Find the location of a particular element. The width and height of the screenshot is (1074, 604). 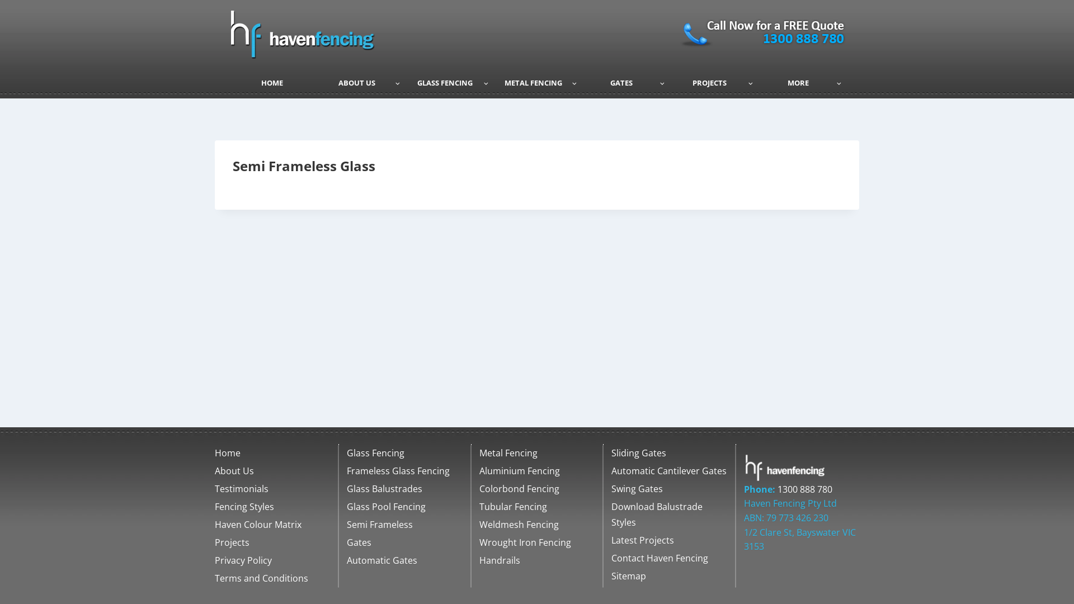

Terms and Conditions is located at coordinates (272, 578).